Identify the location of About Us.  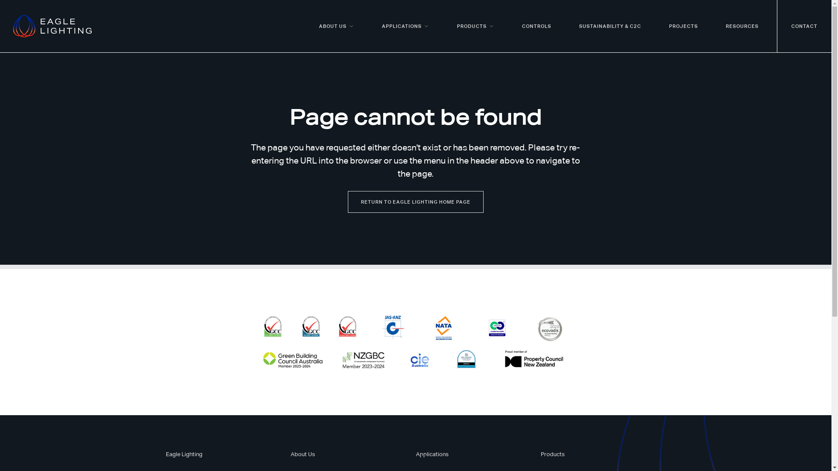
(303, 454).